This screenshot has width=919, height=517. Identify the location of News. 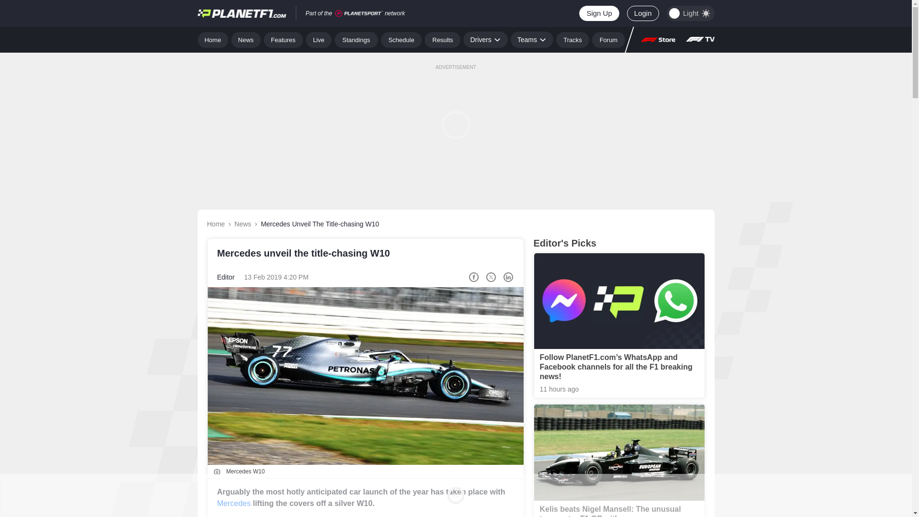
(246, 39).